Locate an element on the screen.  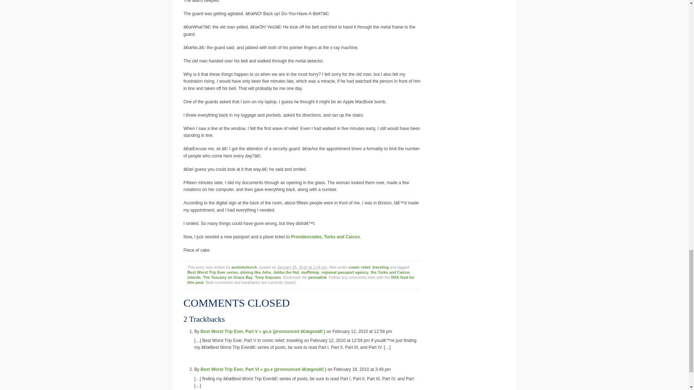
muffintop is located at coordinates (310, 272).